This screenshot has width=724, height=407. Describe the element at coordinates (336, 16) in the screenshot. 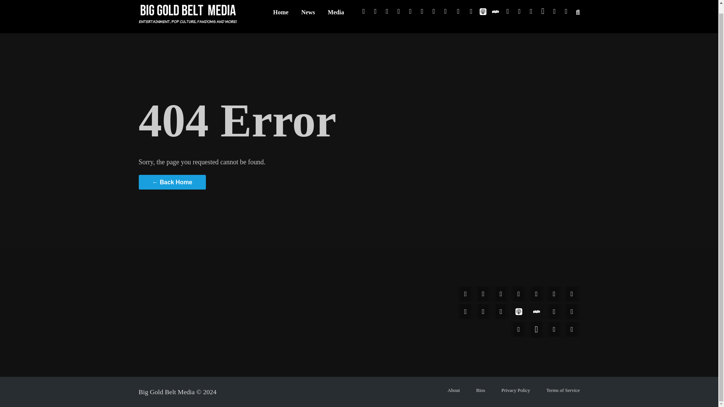

I see `Media` at that location.